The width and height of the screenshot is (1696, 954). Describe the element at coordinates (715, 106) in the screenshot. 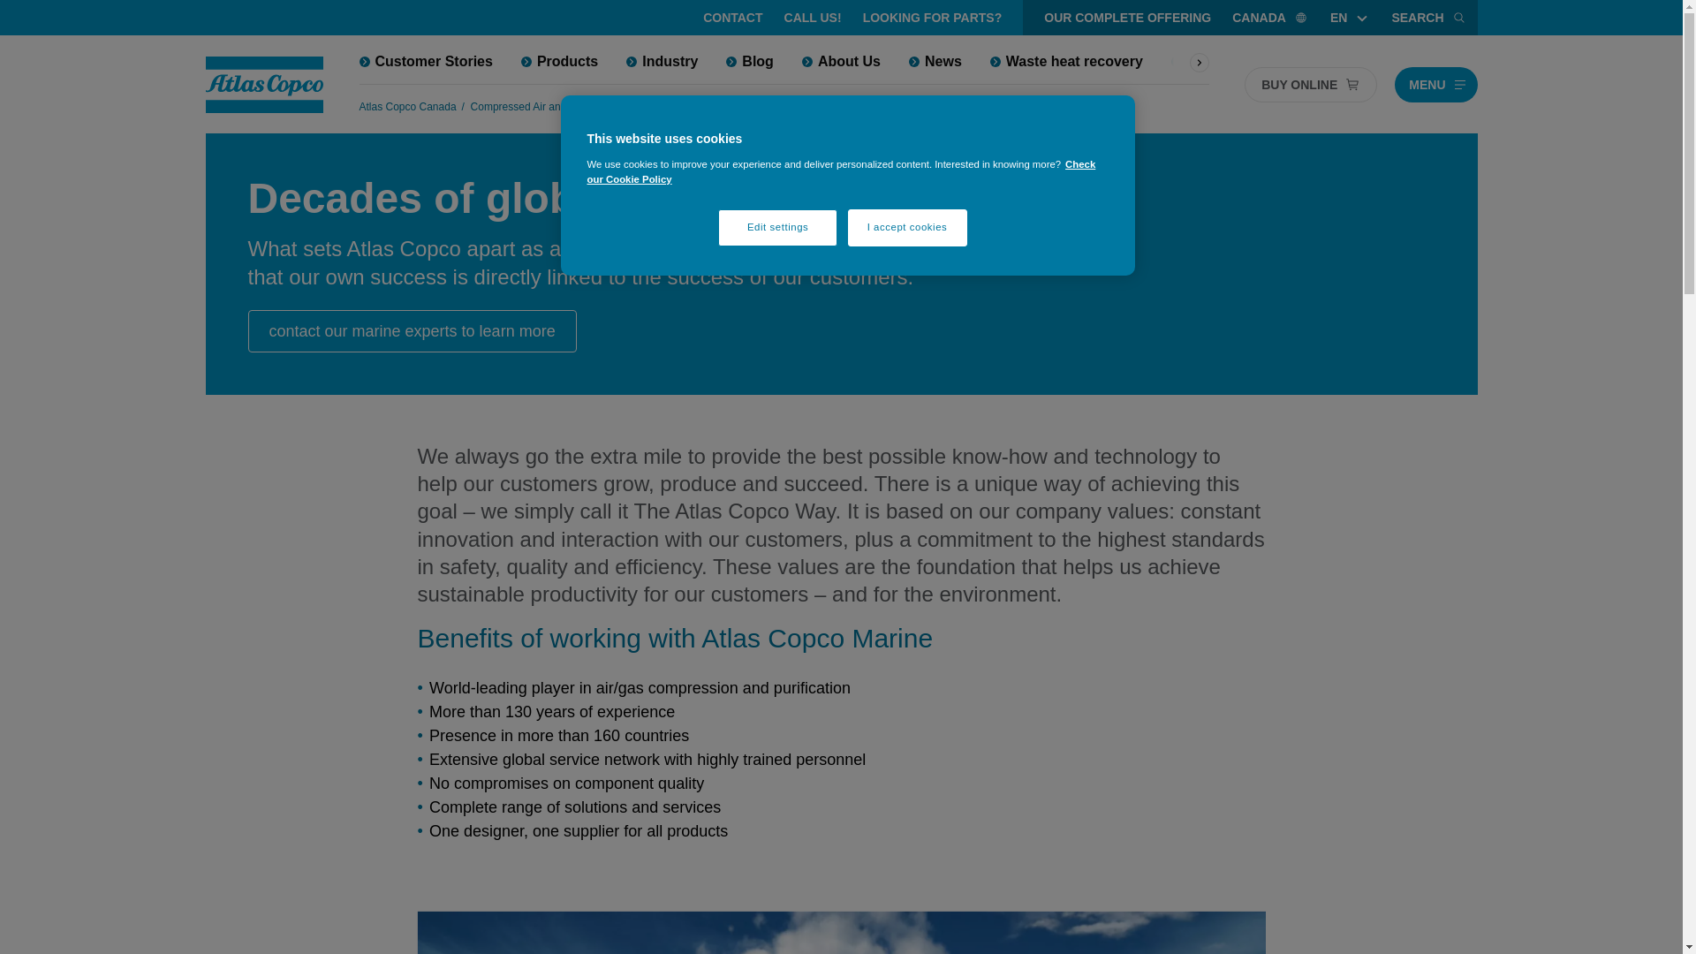

I see `Marine` at that location.